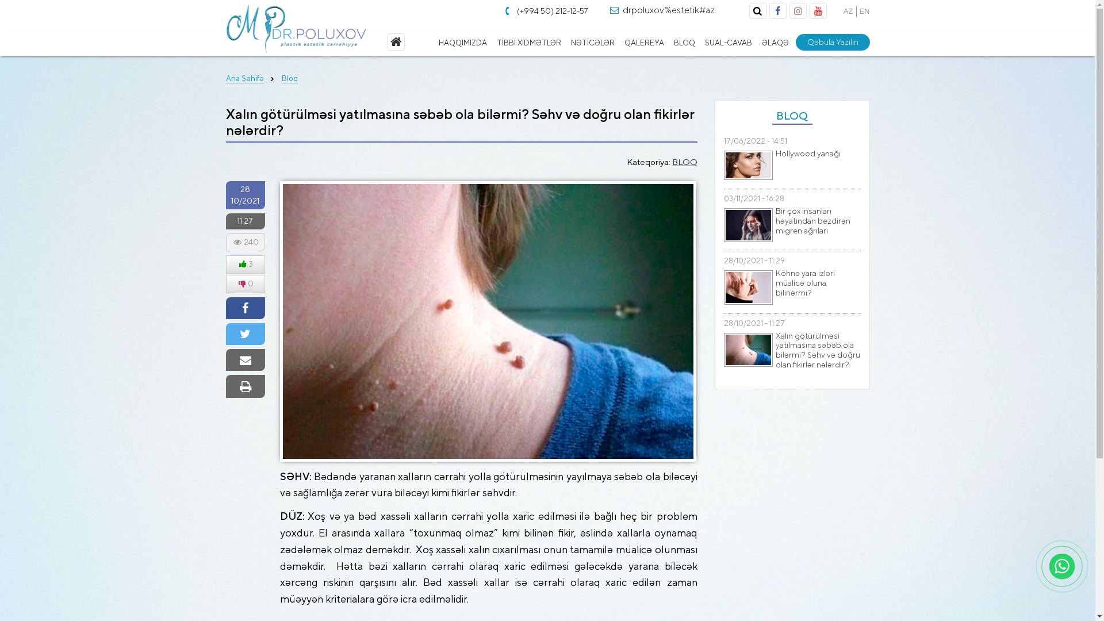 The width and height of the screenshot is (1104, 621). Describe the element at coordinates (728, 43) in the screenshot. I see `SUAL-CAVAB` at that location.